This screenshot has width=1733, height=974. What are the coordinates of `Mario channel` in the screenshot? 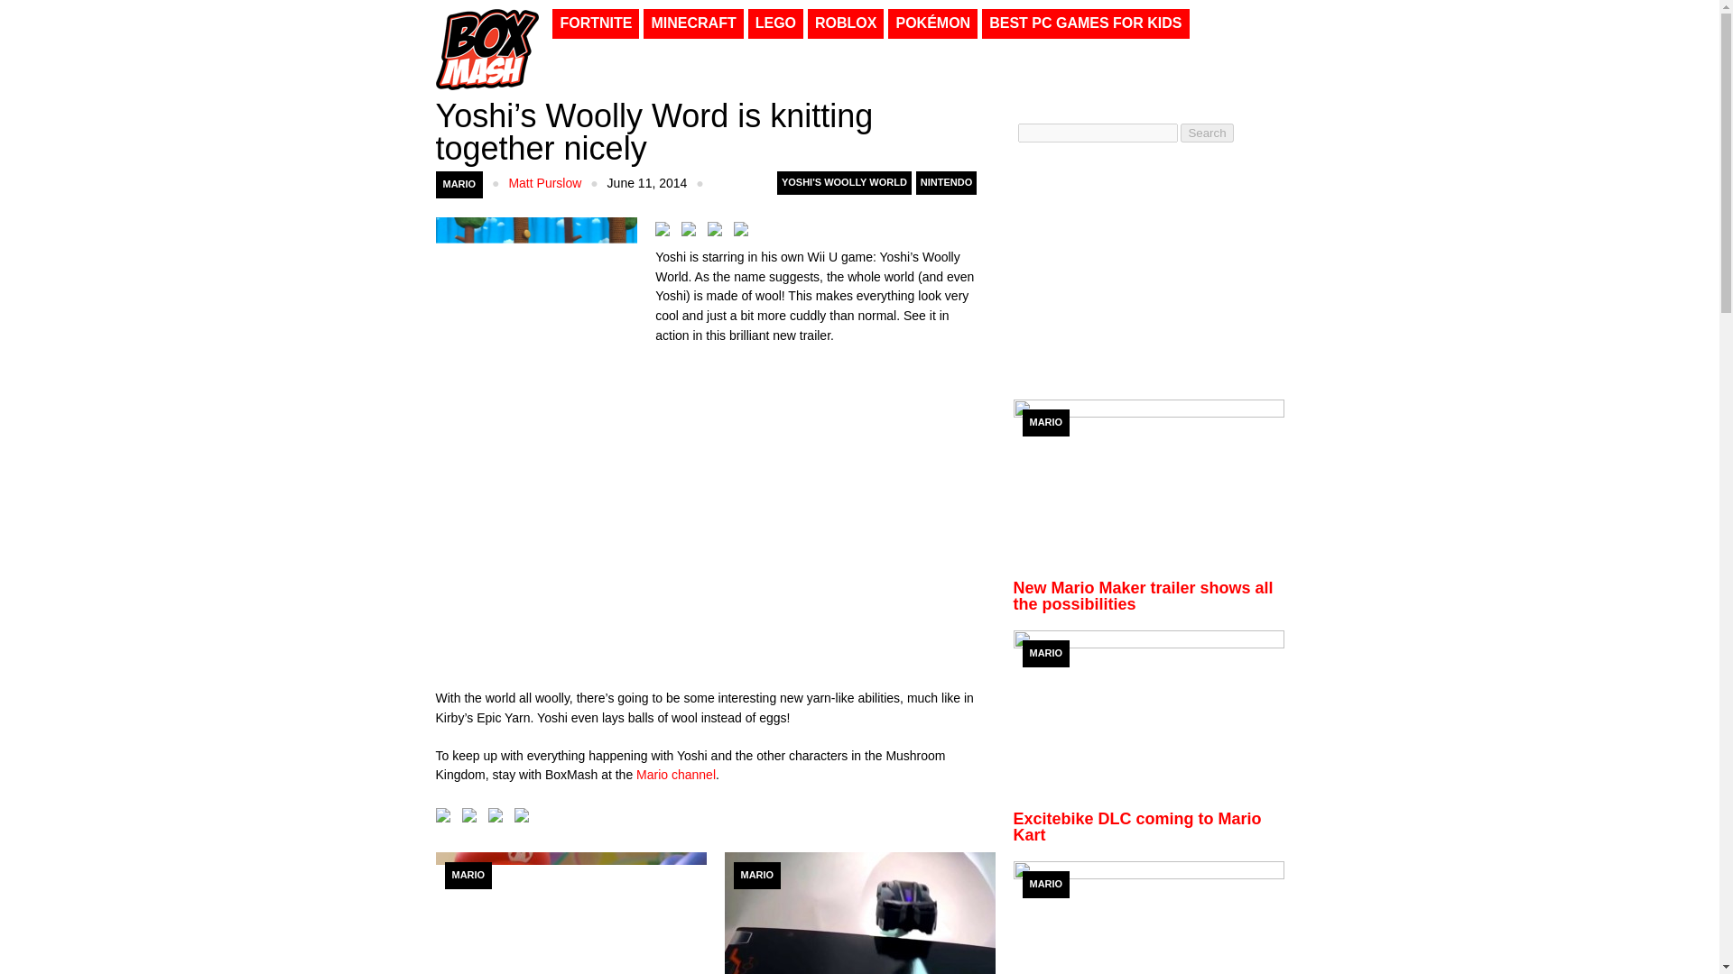 It's located at (675, 775).